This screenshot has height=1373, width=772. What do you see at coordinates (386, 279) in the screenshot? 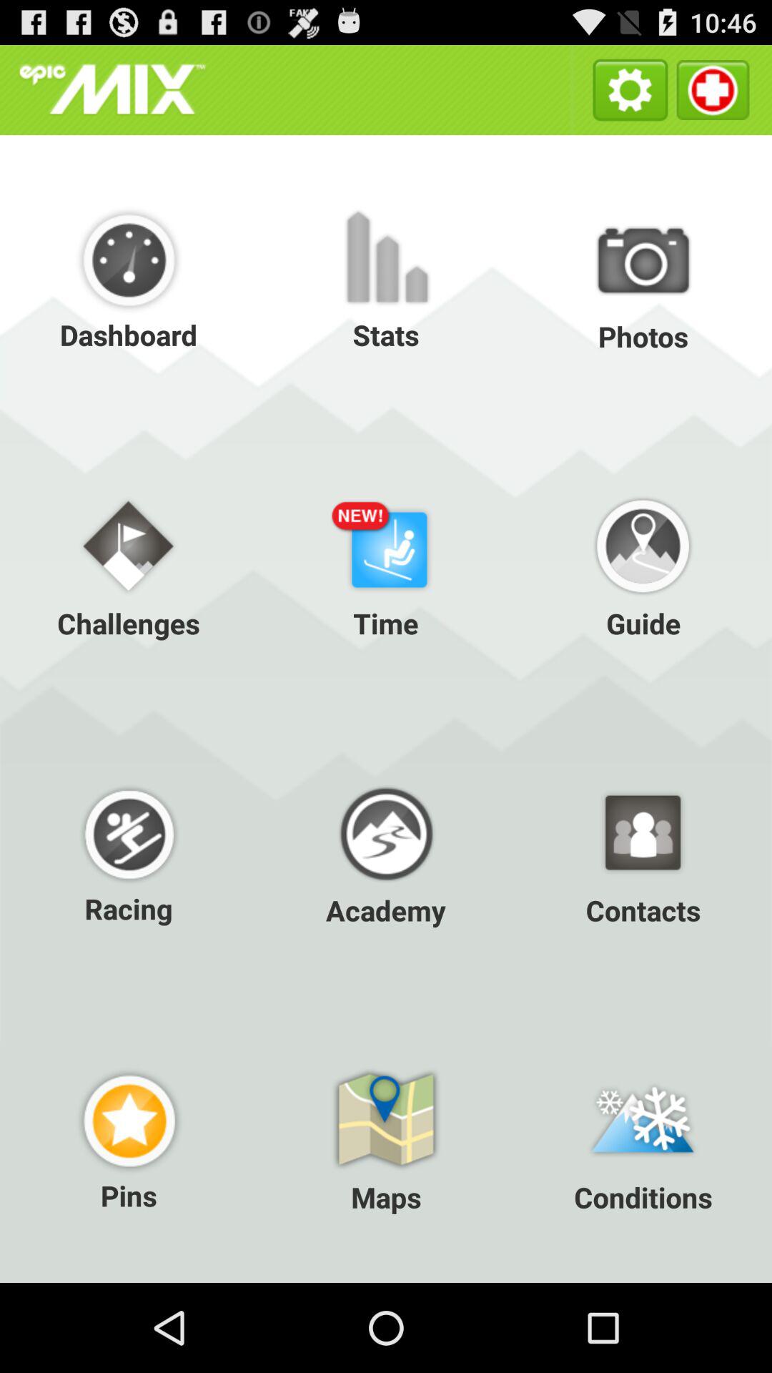
I see `turn on the button next to the dashboard` at bounding box center [386, 279].